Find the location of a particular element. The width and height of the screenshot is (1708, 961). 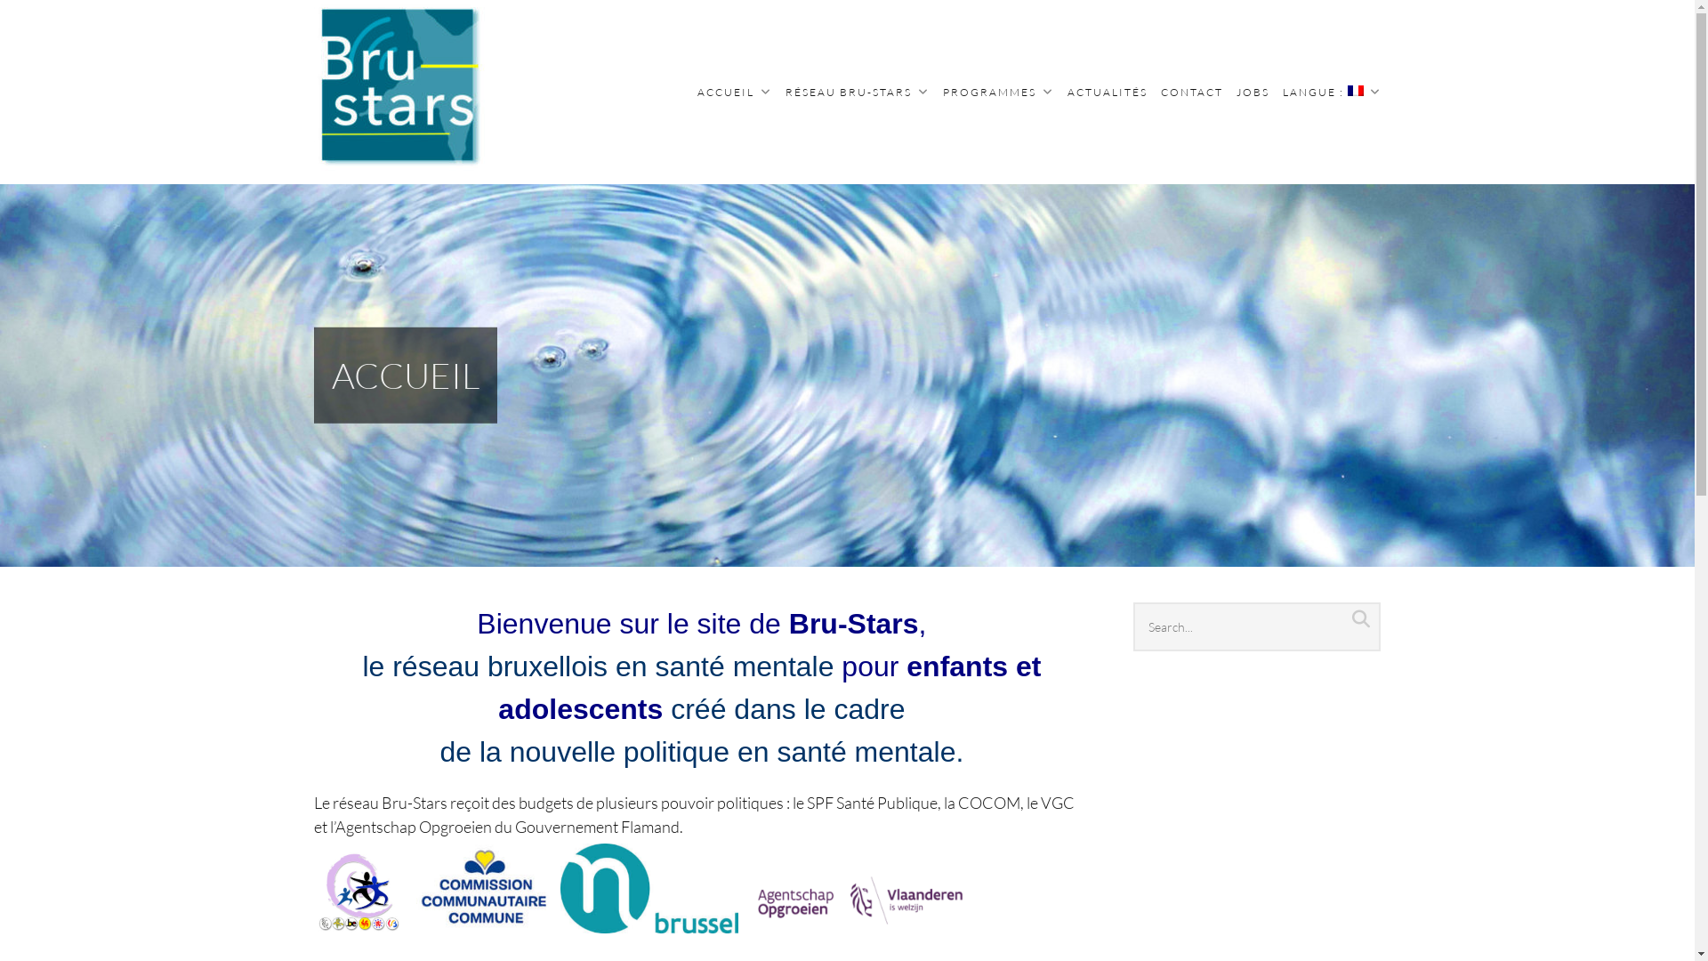

LANGUE :  is located at coordinates (1333, 92).